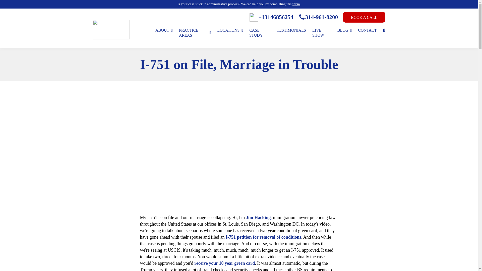  Describe the element at coordinates (195, 33) in the screenshot. I see `PRACTICE AREAS` at that location.